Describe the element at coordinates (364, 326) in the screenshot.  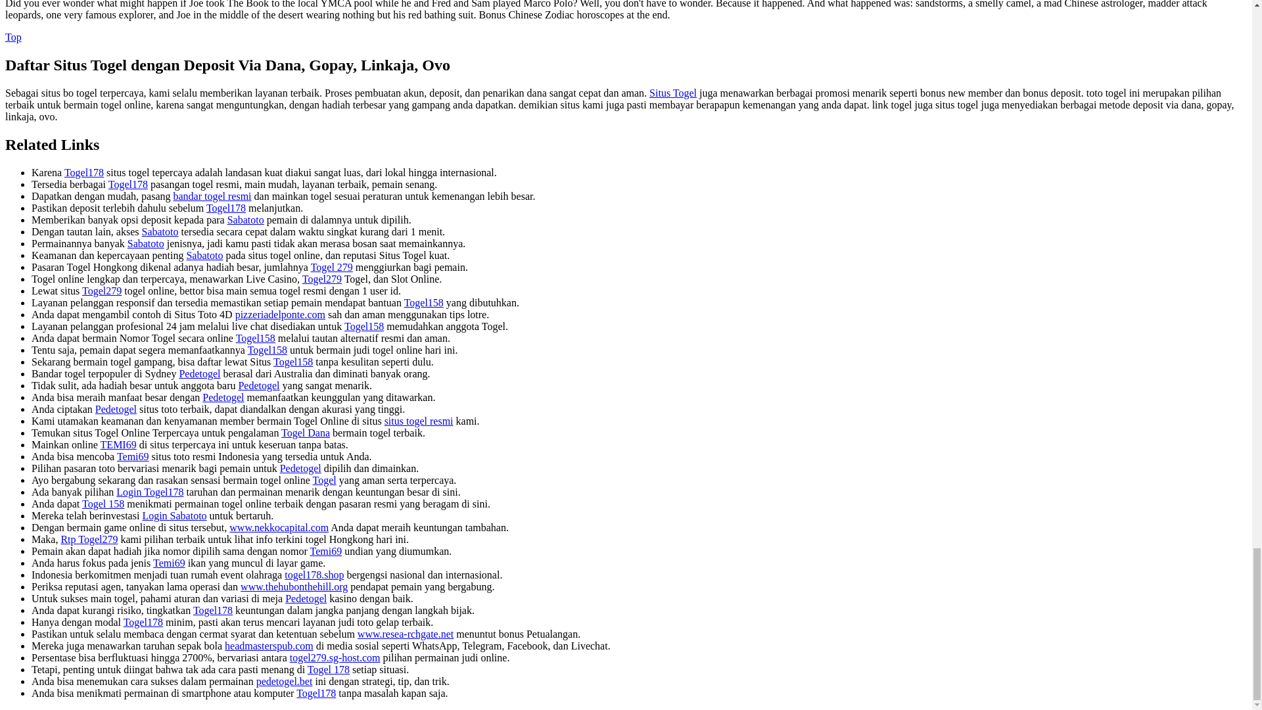
I see `Togel158` at that location.